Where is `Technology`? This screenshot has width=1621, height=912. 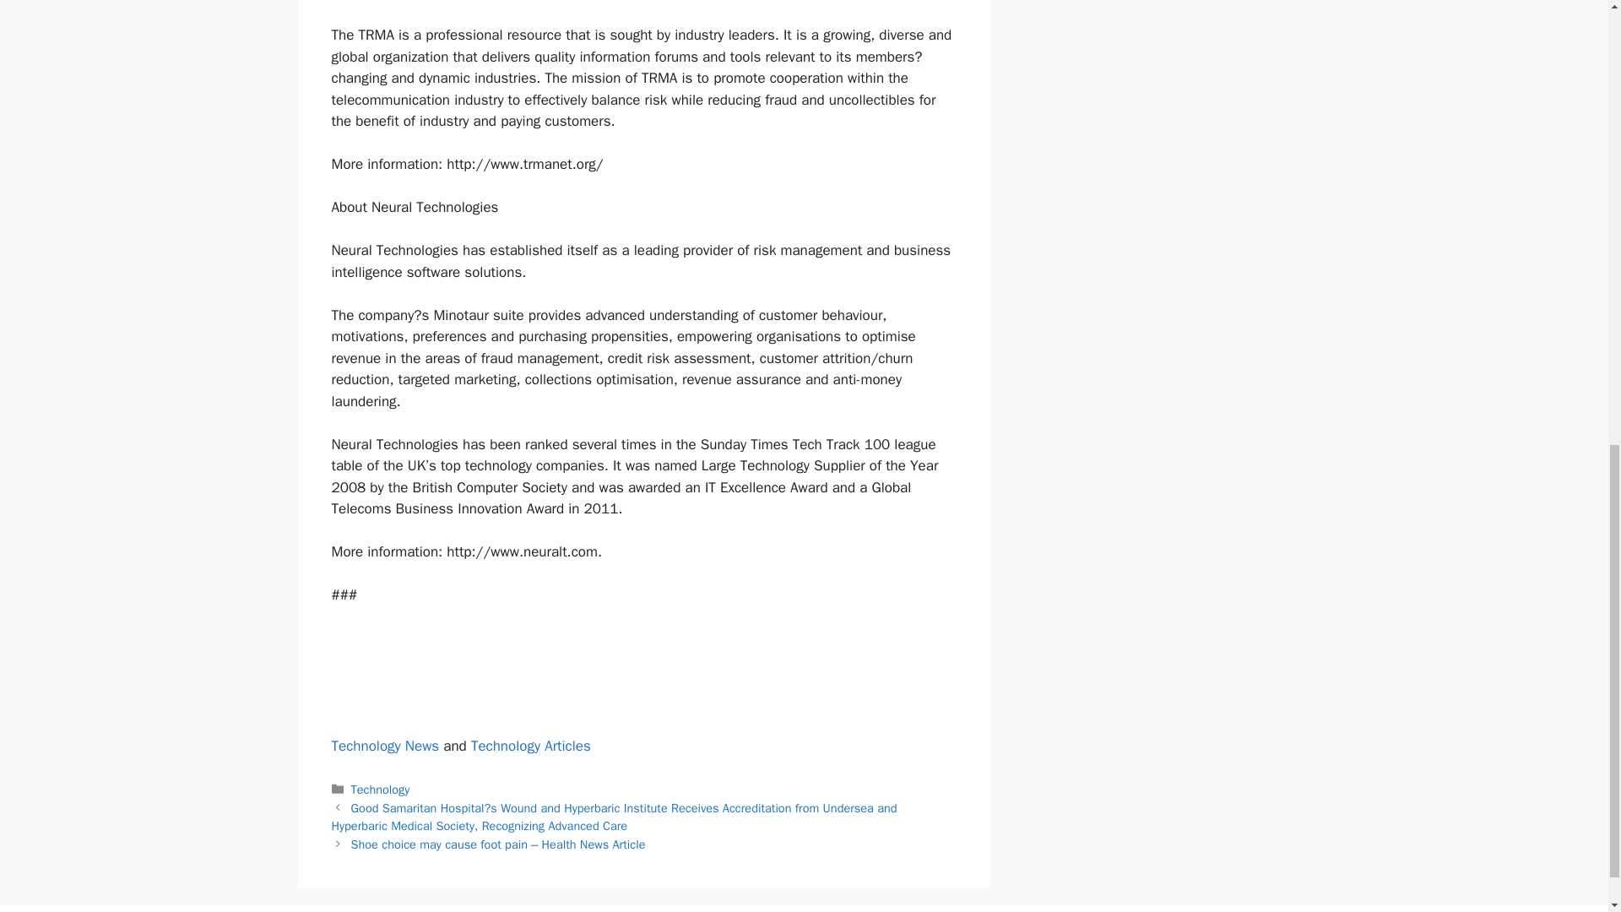 Technology is located at coordinates (380, 789).